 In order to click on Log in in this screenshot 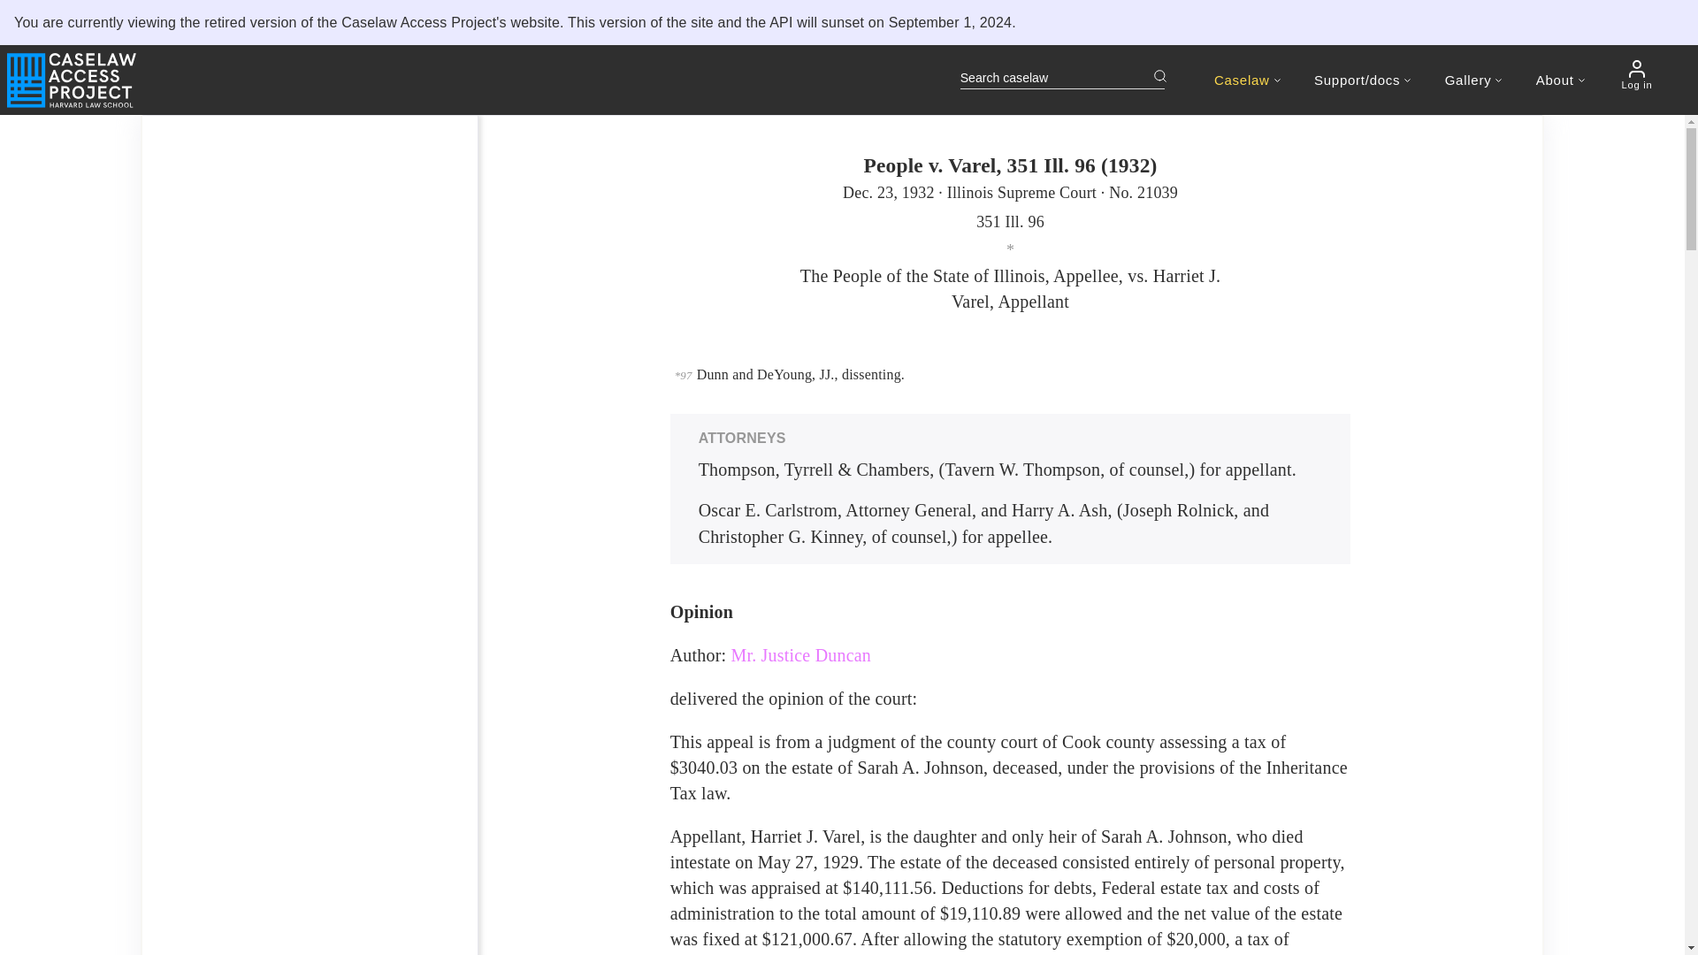, I will do `click(1636, 74)`.